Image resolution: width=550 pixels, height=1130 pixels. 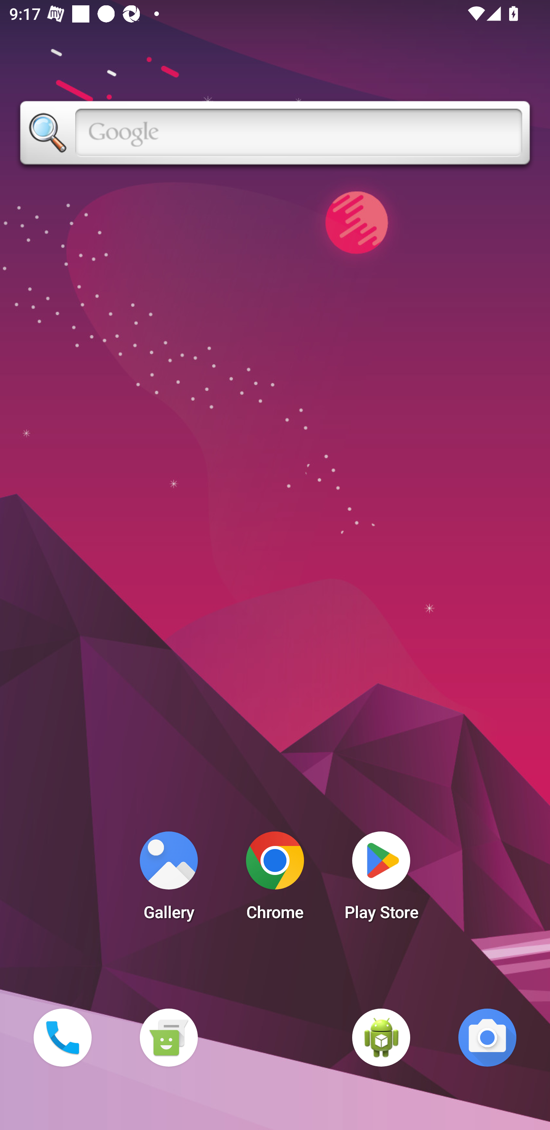 I want to click on Play Store, so click(x=381, y=880).